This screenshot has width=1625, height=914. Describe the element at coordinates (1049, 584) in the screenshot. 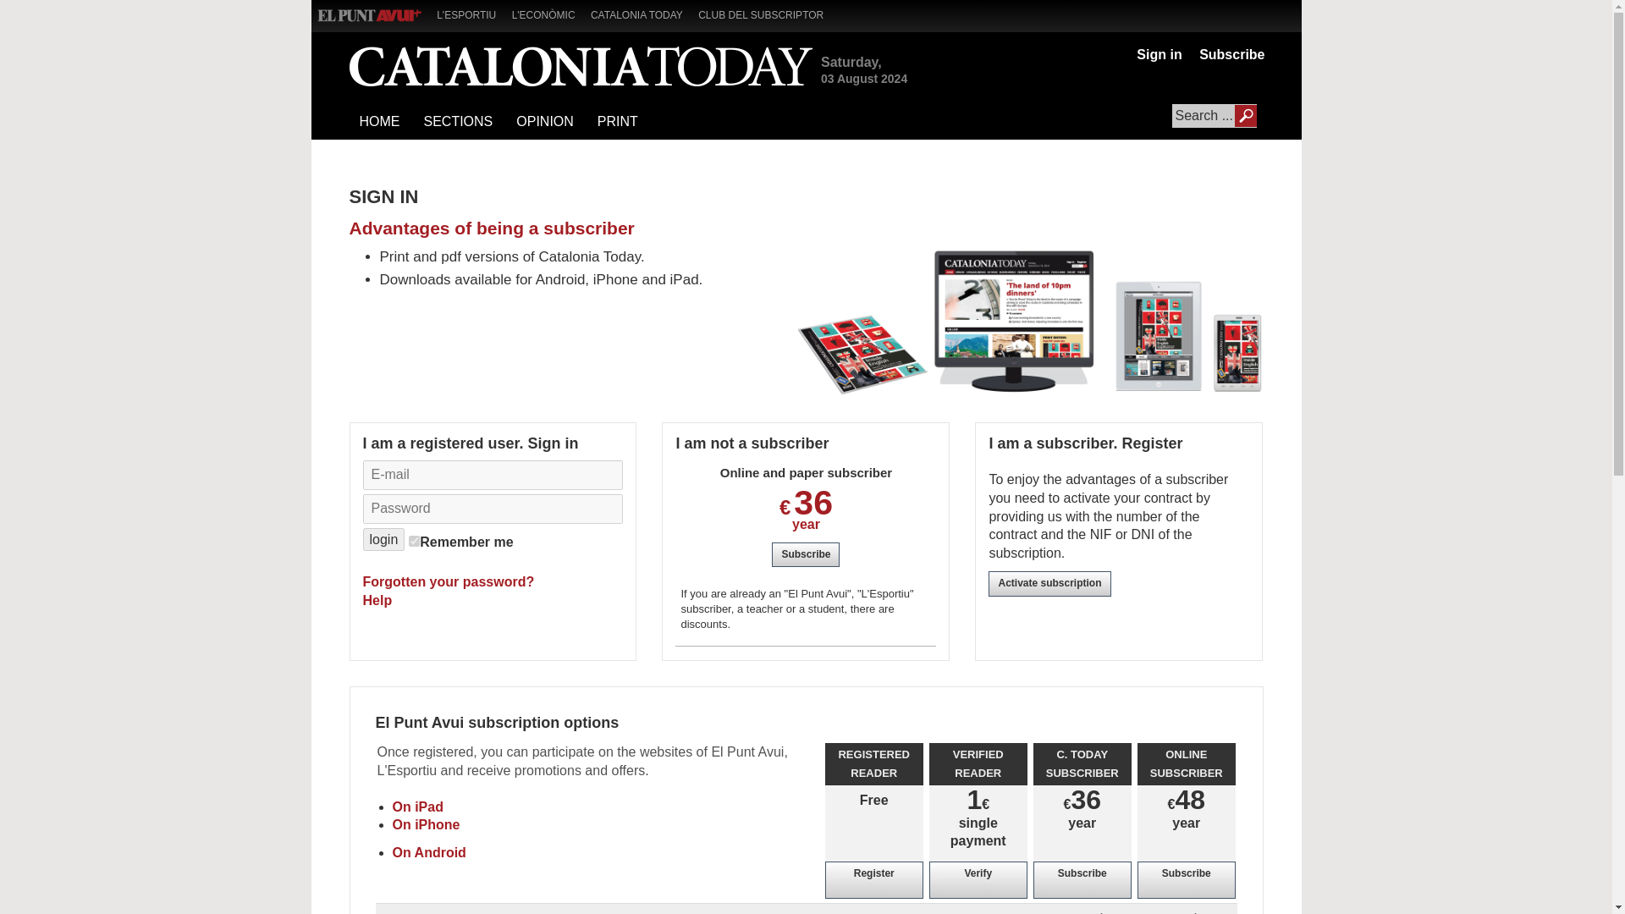

I see `Activate subscription` at that location.